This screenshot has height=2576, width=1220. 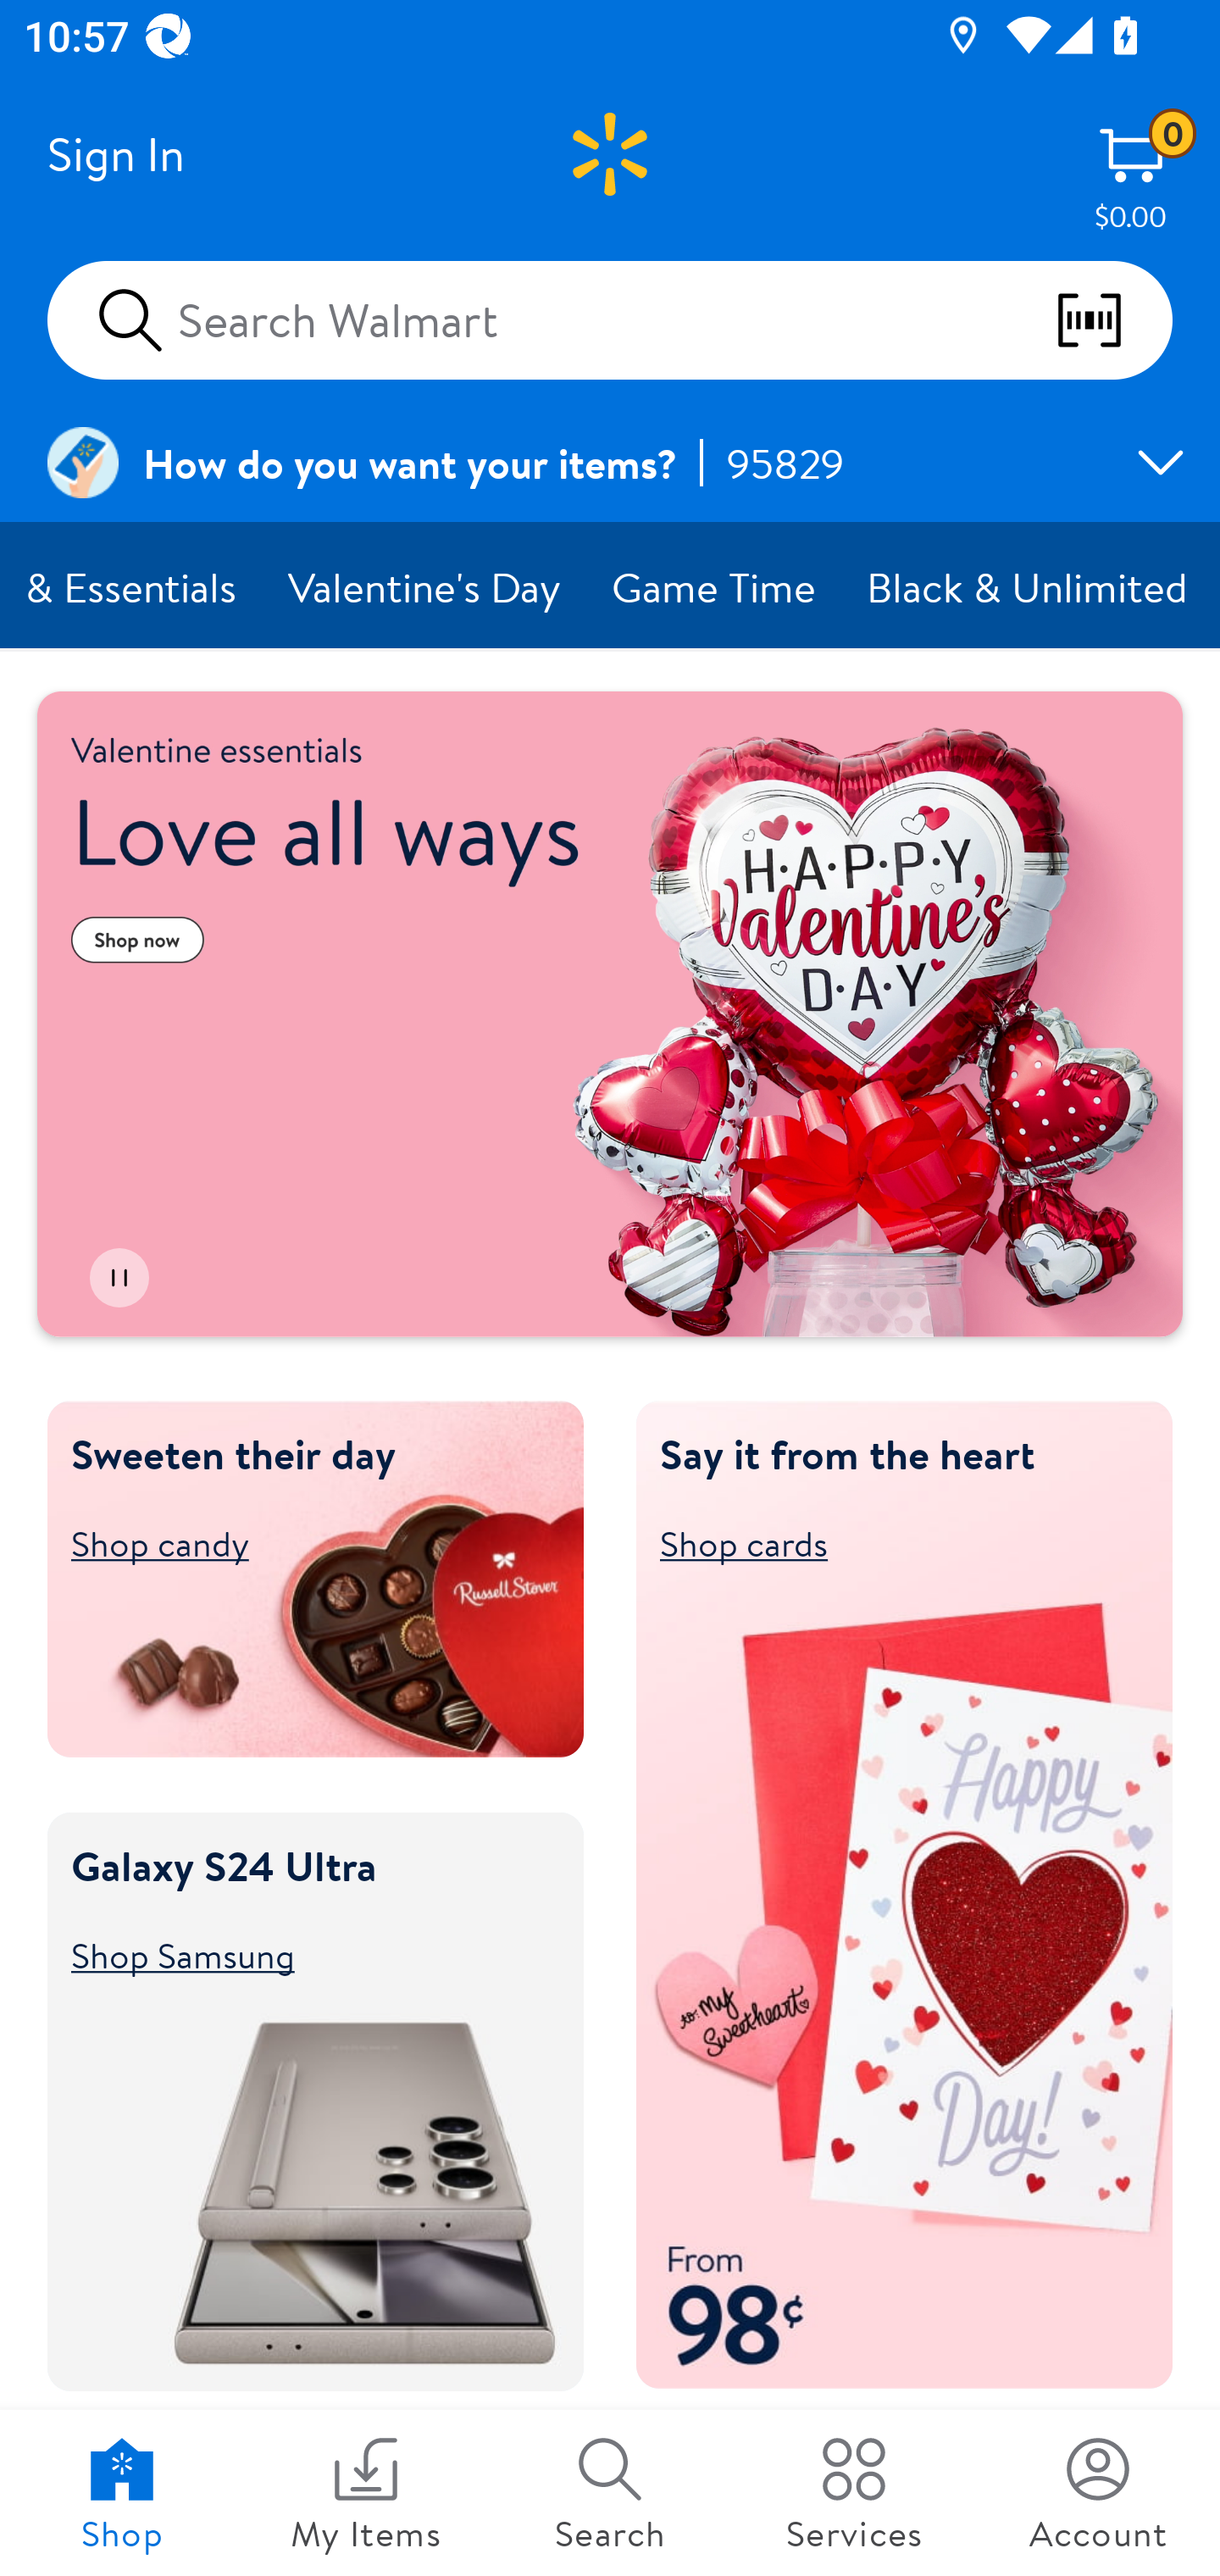 What do you see at coordinates (854, 2493) in the screenshot?
I see `Services` at bounding box center [854, 2493].